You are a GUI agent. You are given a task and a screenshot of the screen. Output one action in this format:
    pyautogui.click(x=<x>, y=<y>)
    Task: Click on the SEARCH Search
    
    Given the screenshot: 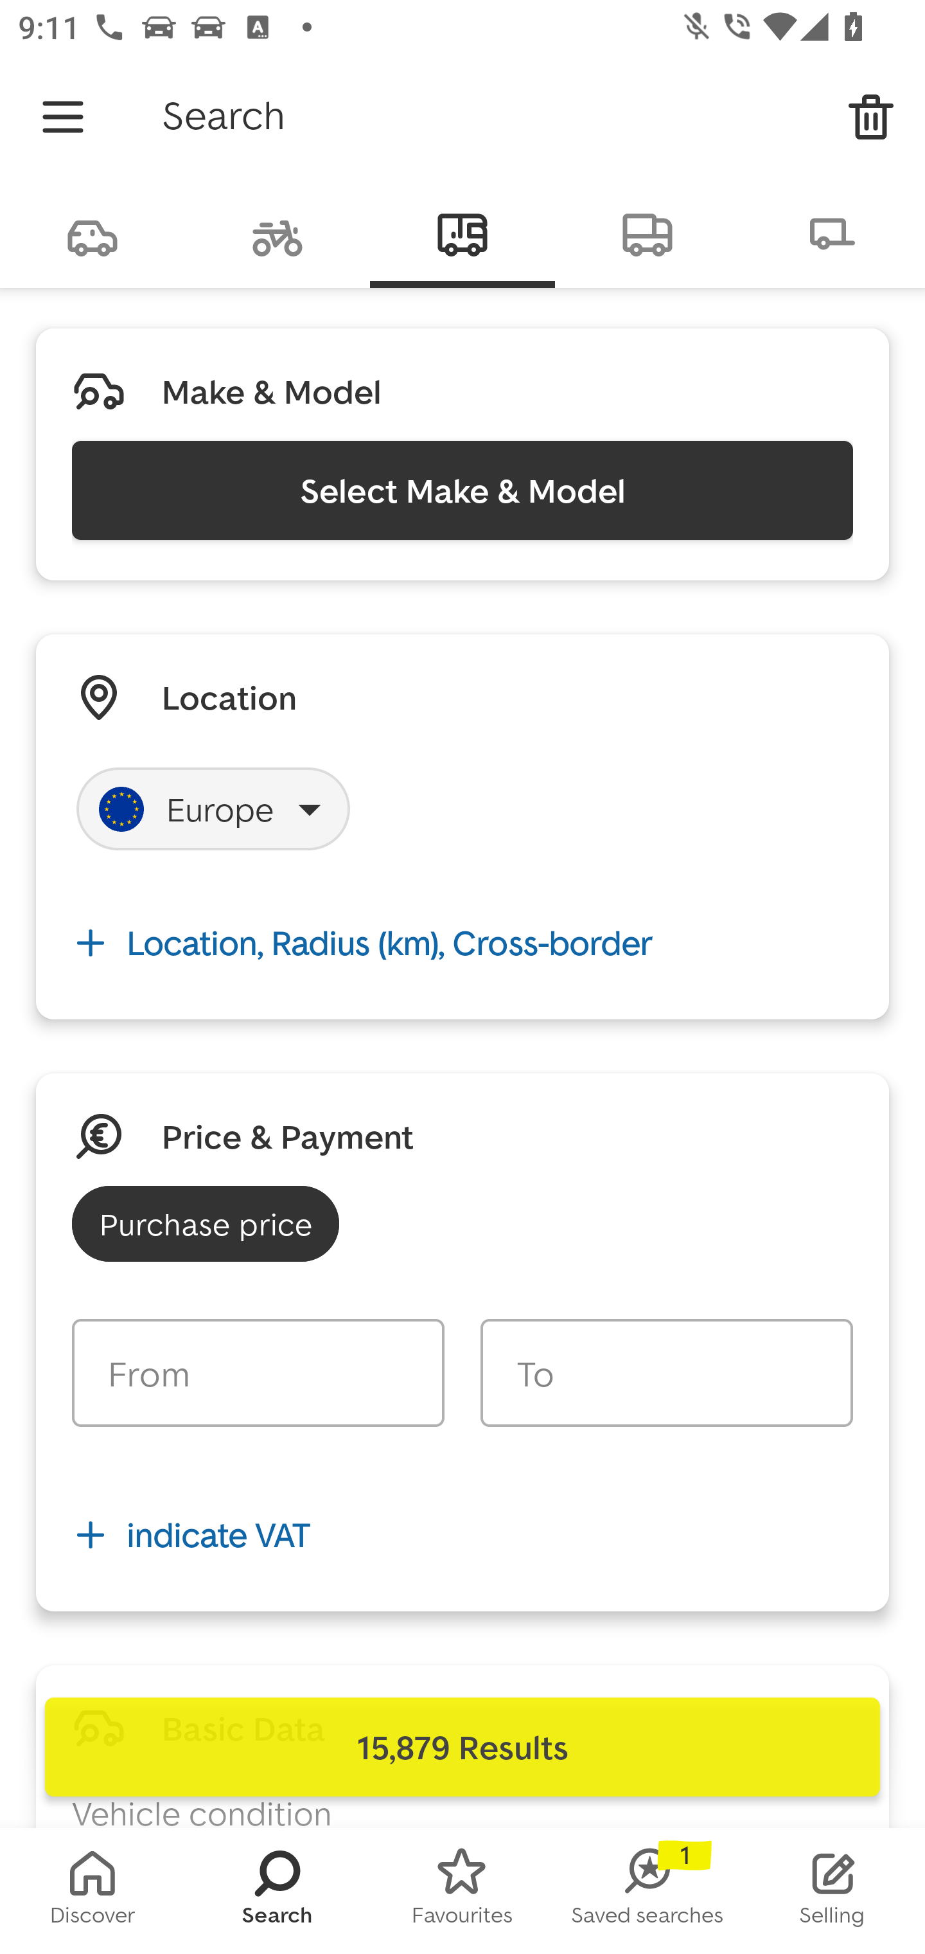 What is the action you would take?
    pyautogui.click(x=277, y=1891)
    